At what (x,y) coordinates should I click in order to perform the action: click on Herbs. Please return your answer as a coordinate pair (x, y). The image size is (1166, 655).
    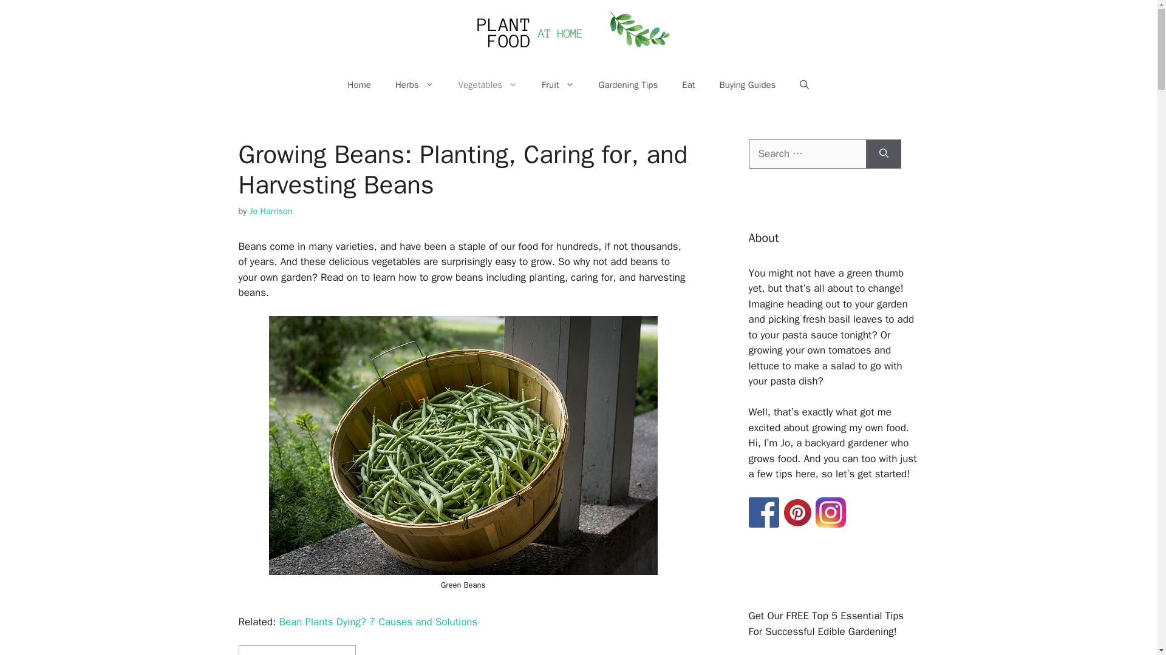
    Looking at the image, I should click on (415, 85).